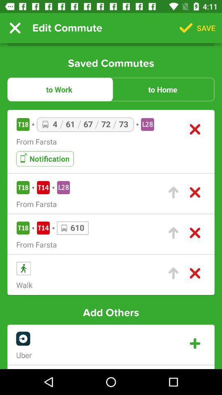 This screenshot has height=395, width=222. Describe the element at coordinates (195, 343) in the screenshot. I see `add option` at that location.